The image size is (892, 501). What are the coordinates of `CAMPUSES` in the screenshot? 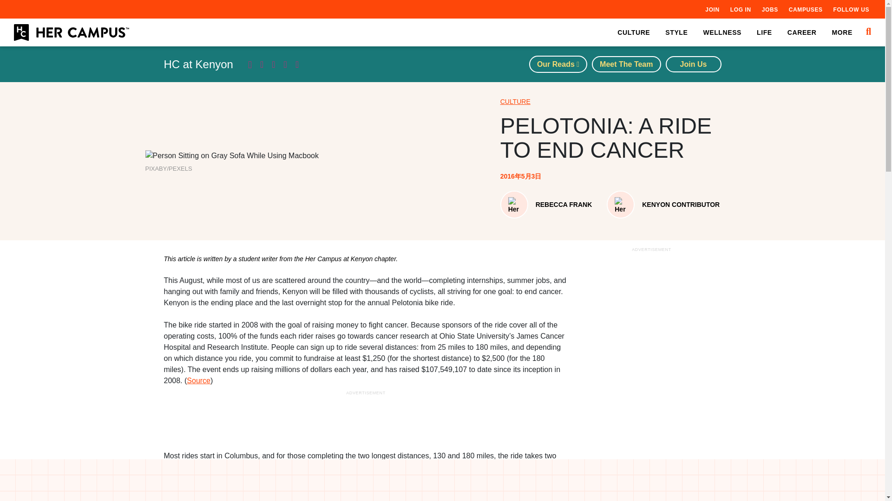 It's located at (806, 9).